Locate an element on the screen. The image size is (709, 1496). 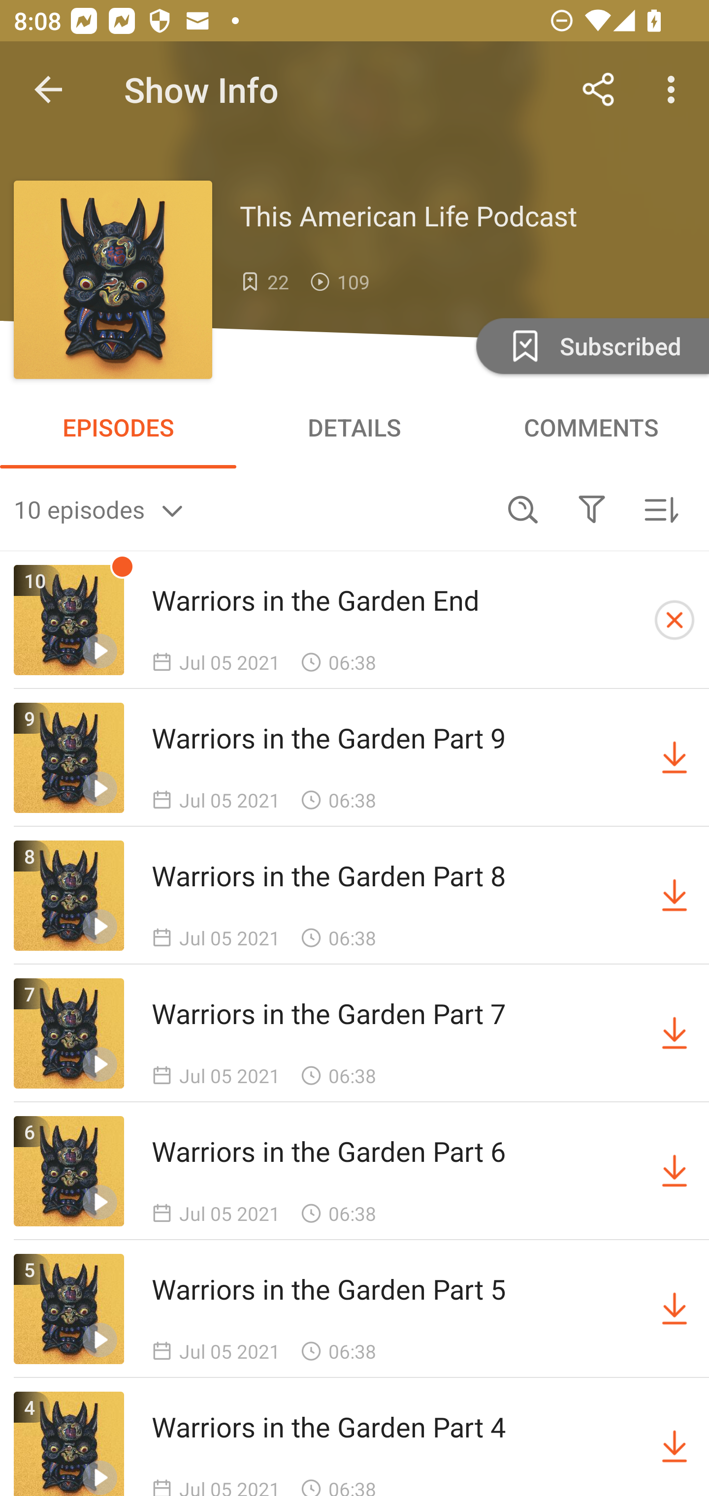
Download is located at coordinates (675, 757).